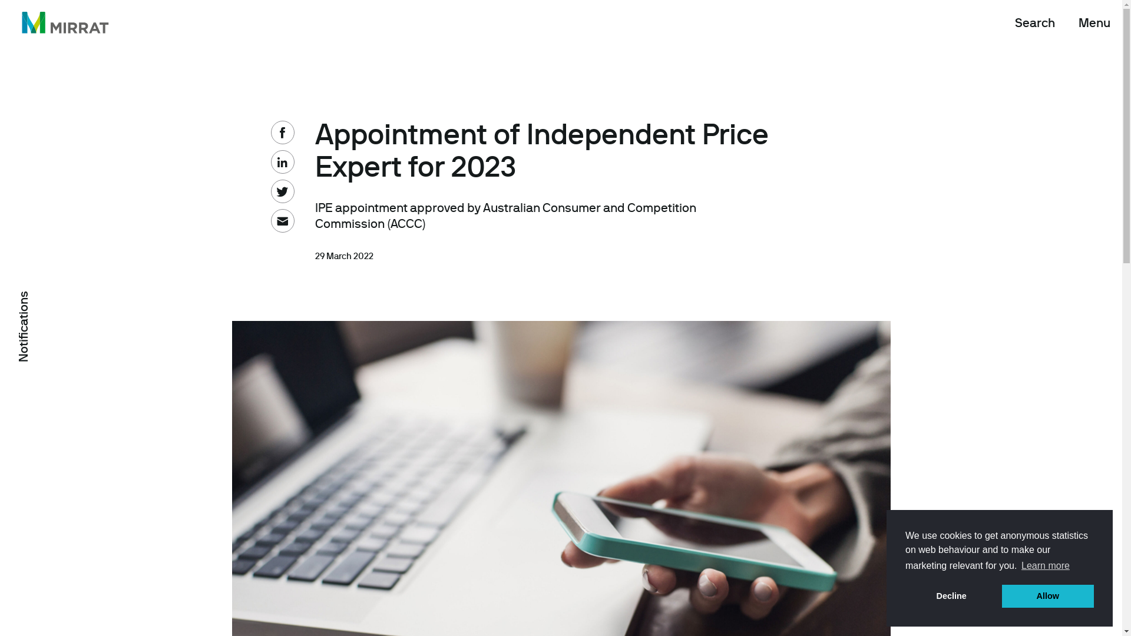 This screenshot has width=1131, height=636. What do you see at coordinates (951, 596) in the screenshot?
I see `Decline` at bounding box center [951, 596].